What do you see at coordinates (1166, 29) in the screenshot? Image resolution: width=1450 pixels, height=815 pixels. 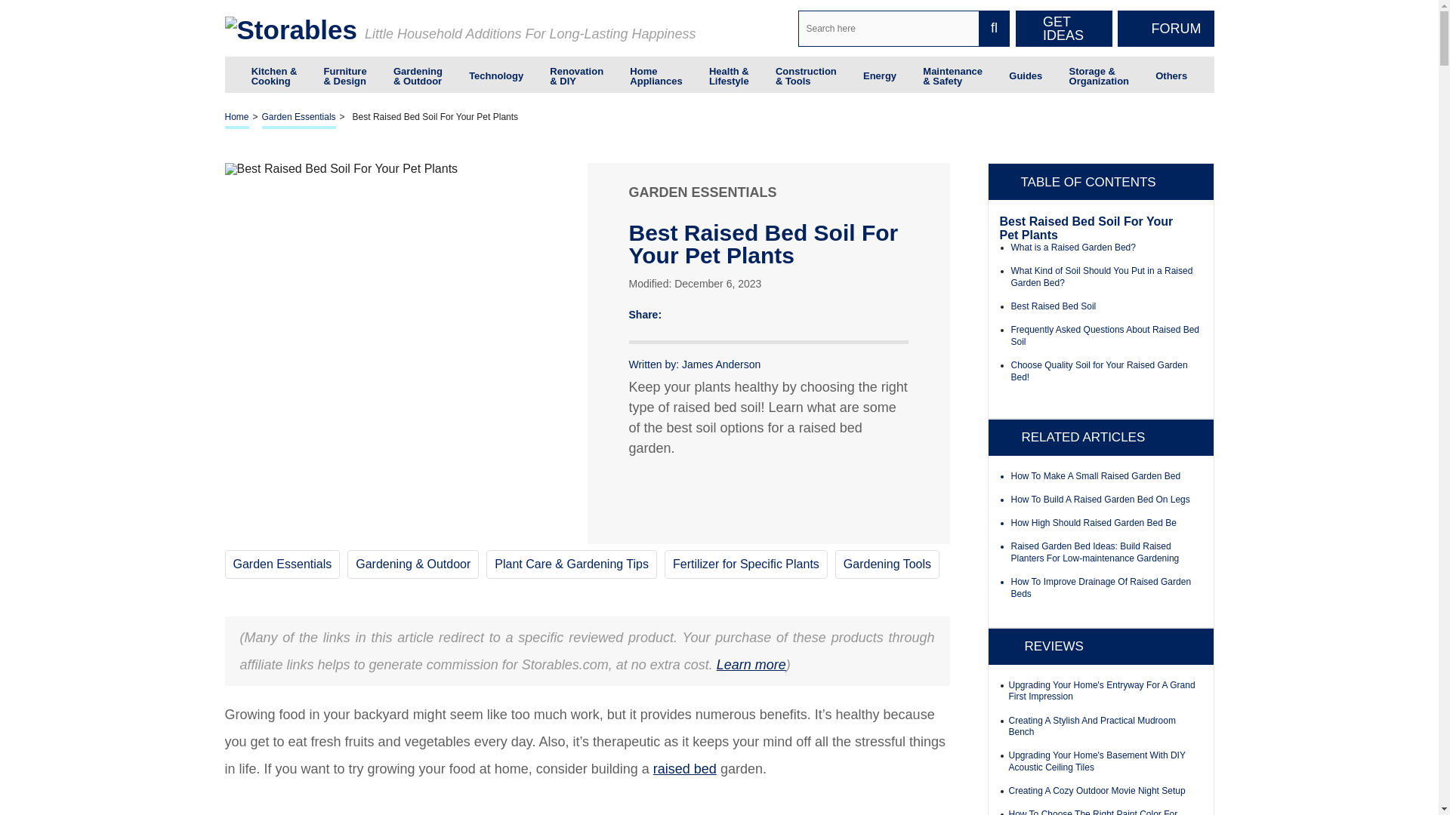 I see `FORUM` at bounding box center [1166, 29].